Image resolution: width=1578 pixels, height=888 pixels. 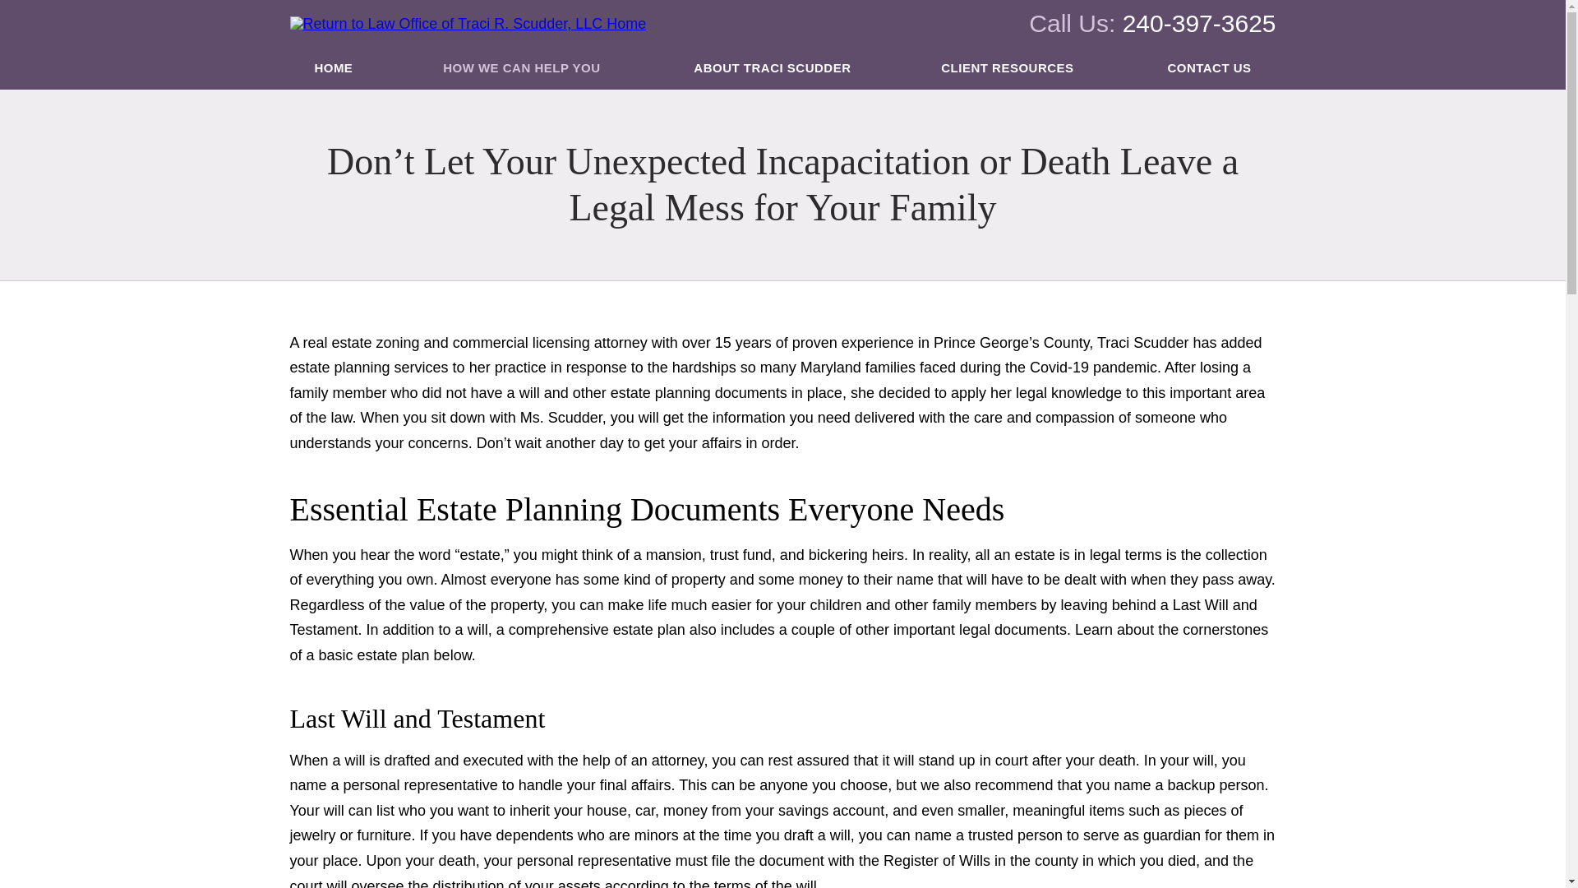 What do you see at coordinates (1210, 69) in the screenshot?
I see `CONTACT US` at bounding box center [1210, 69].